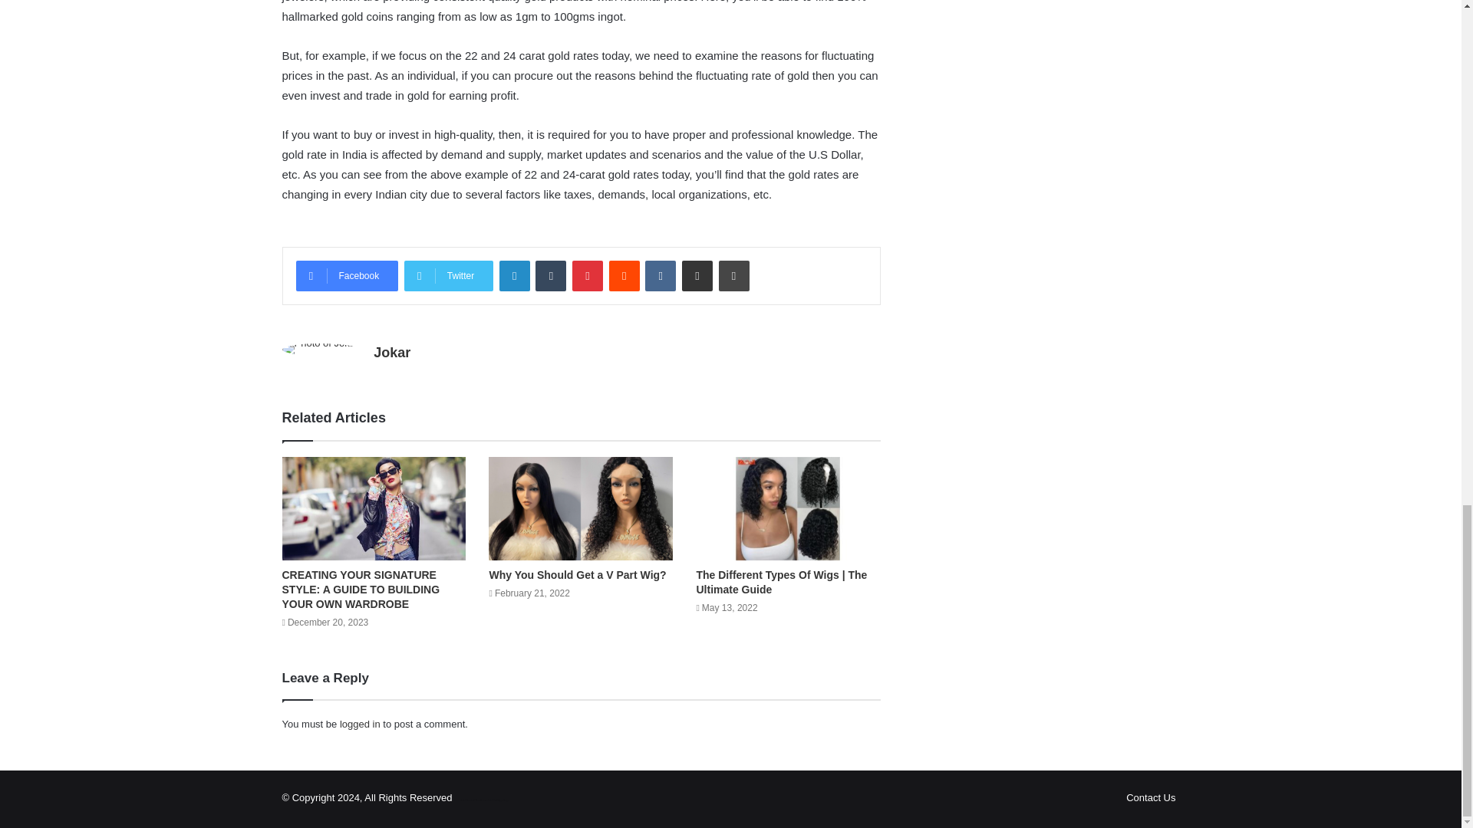 Image resolution: width=1473 pixels, height=828 pixels. I want to click on Tumblr, so click(551, 276).